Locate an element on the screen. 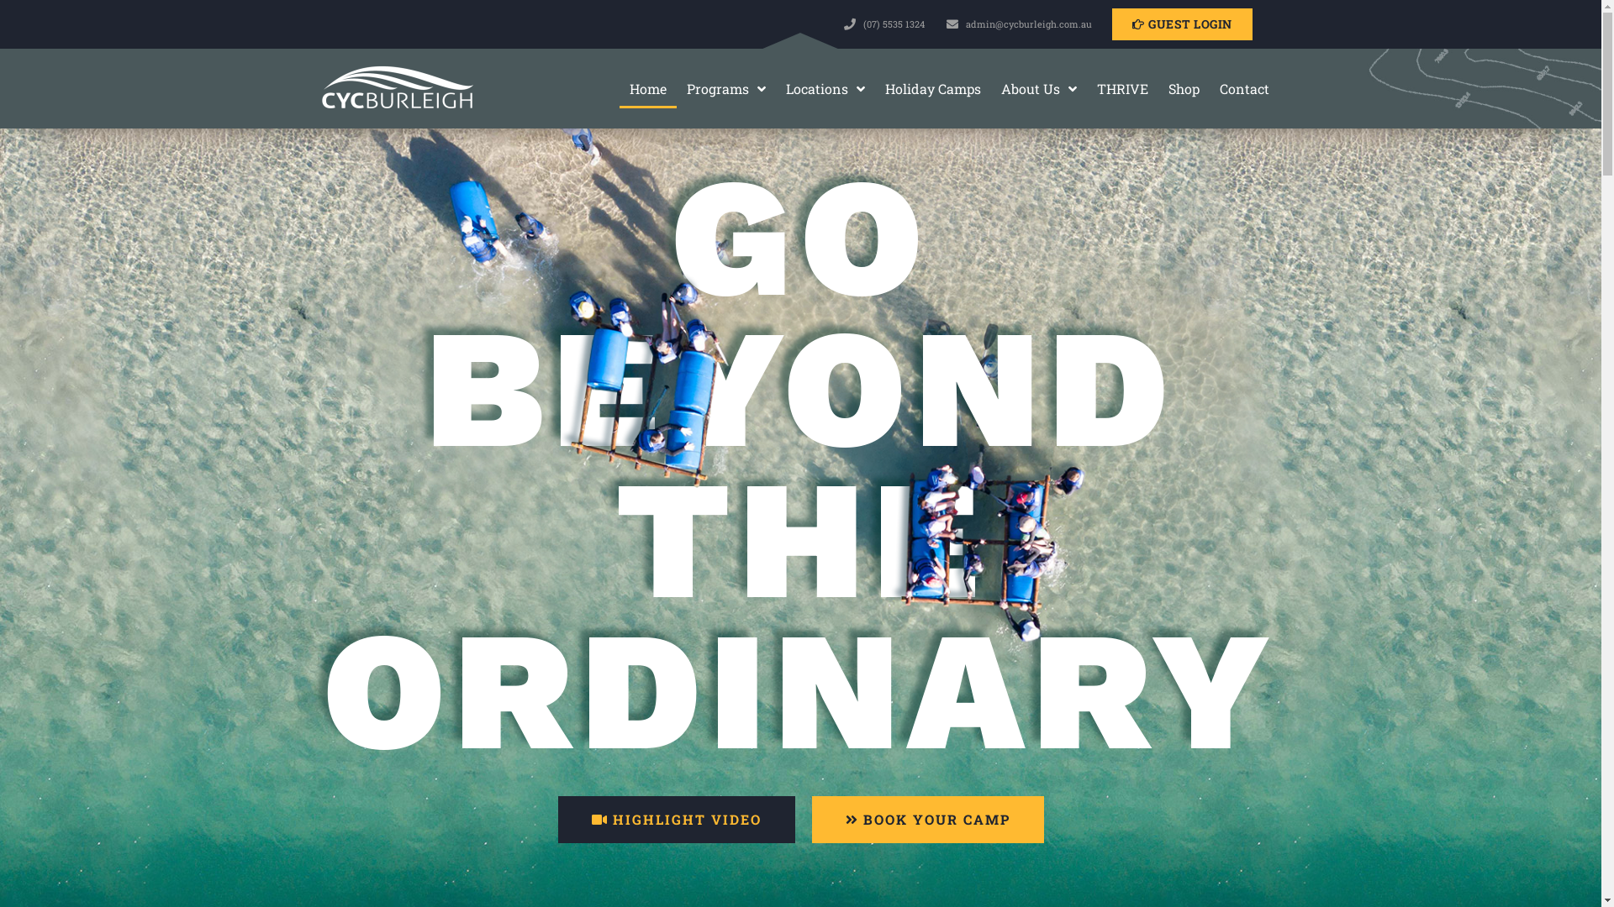 This screenshot has width=1614, height=907. BOOK YOUR CAMP is located at coordinates (928, 820).